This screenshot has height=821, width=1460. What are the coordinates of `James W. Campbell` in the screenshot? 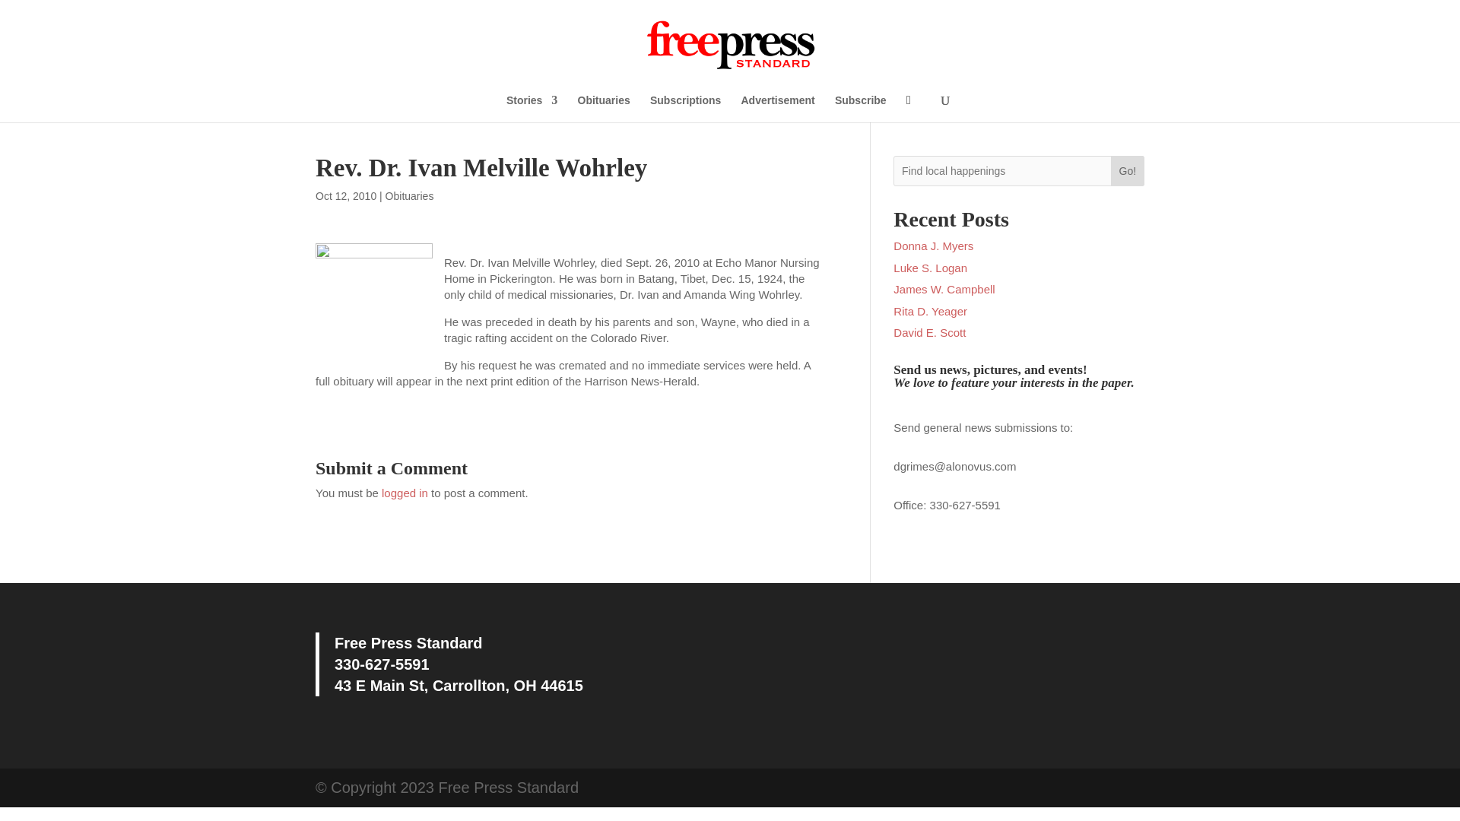 It's located at (944, 289).